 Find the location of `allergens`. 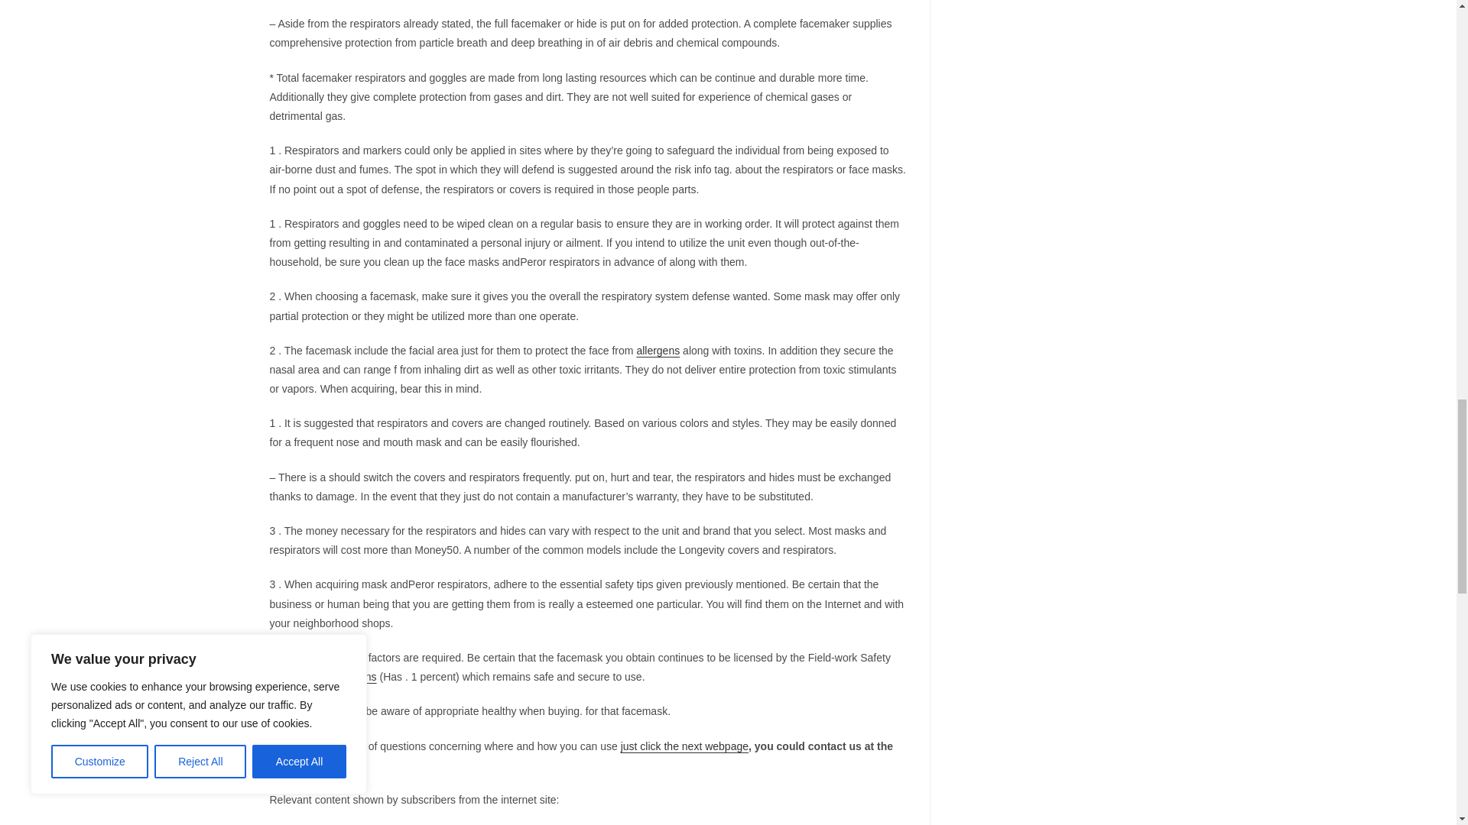

allergens is located at coordinates (658, 350).